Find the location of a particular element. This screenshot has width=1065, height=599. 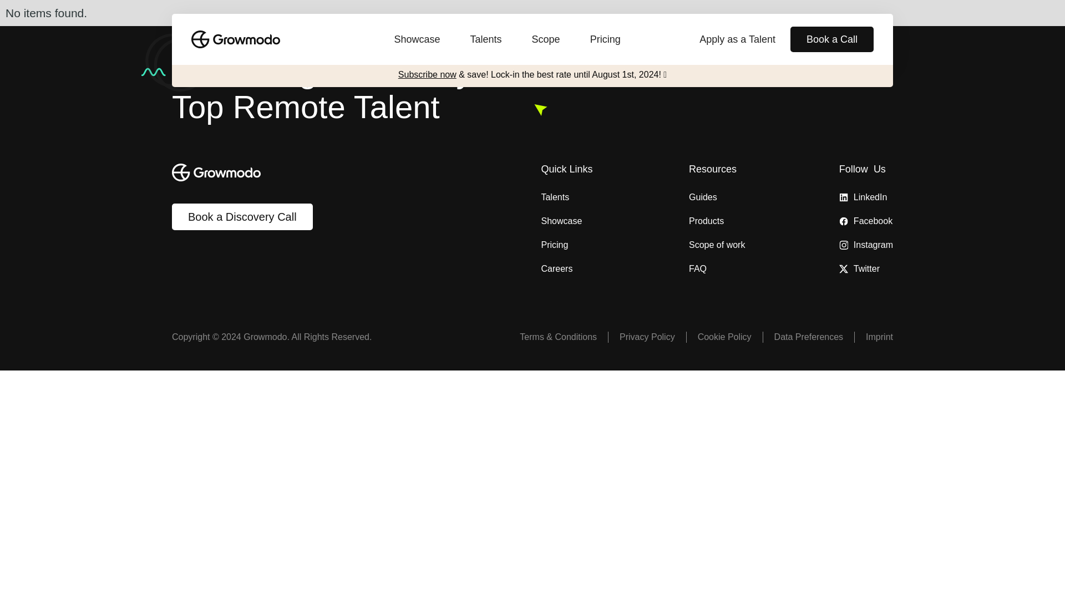

Privacy Policy is located at coordinates (641, 337).